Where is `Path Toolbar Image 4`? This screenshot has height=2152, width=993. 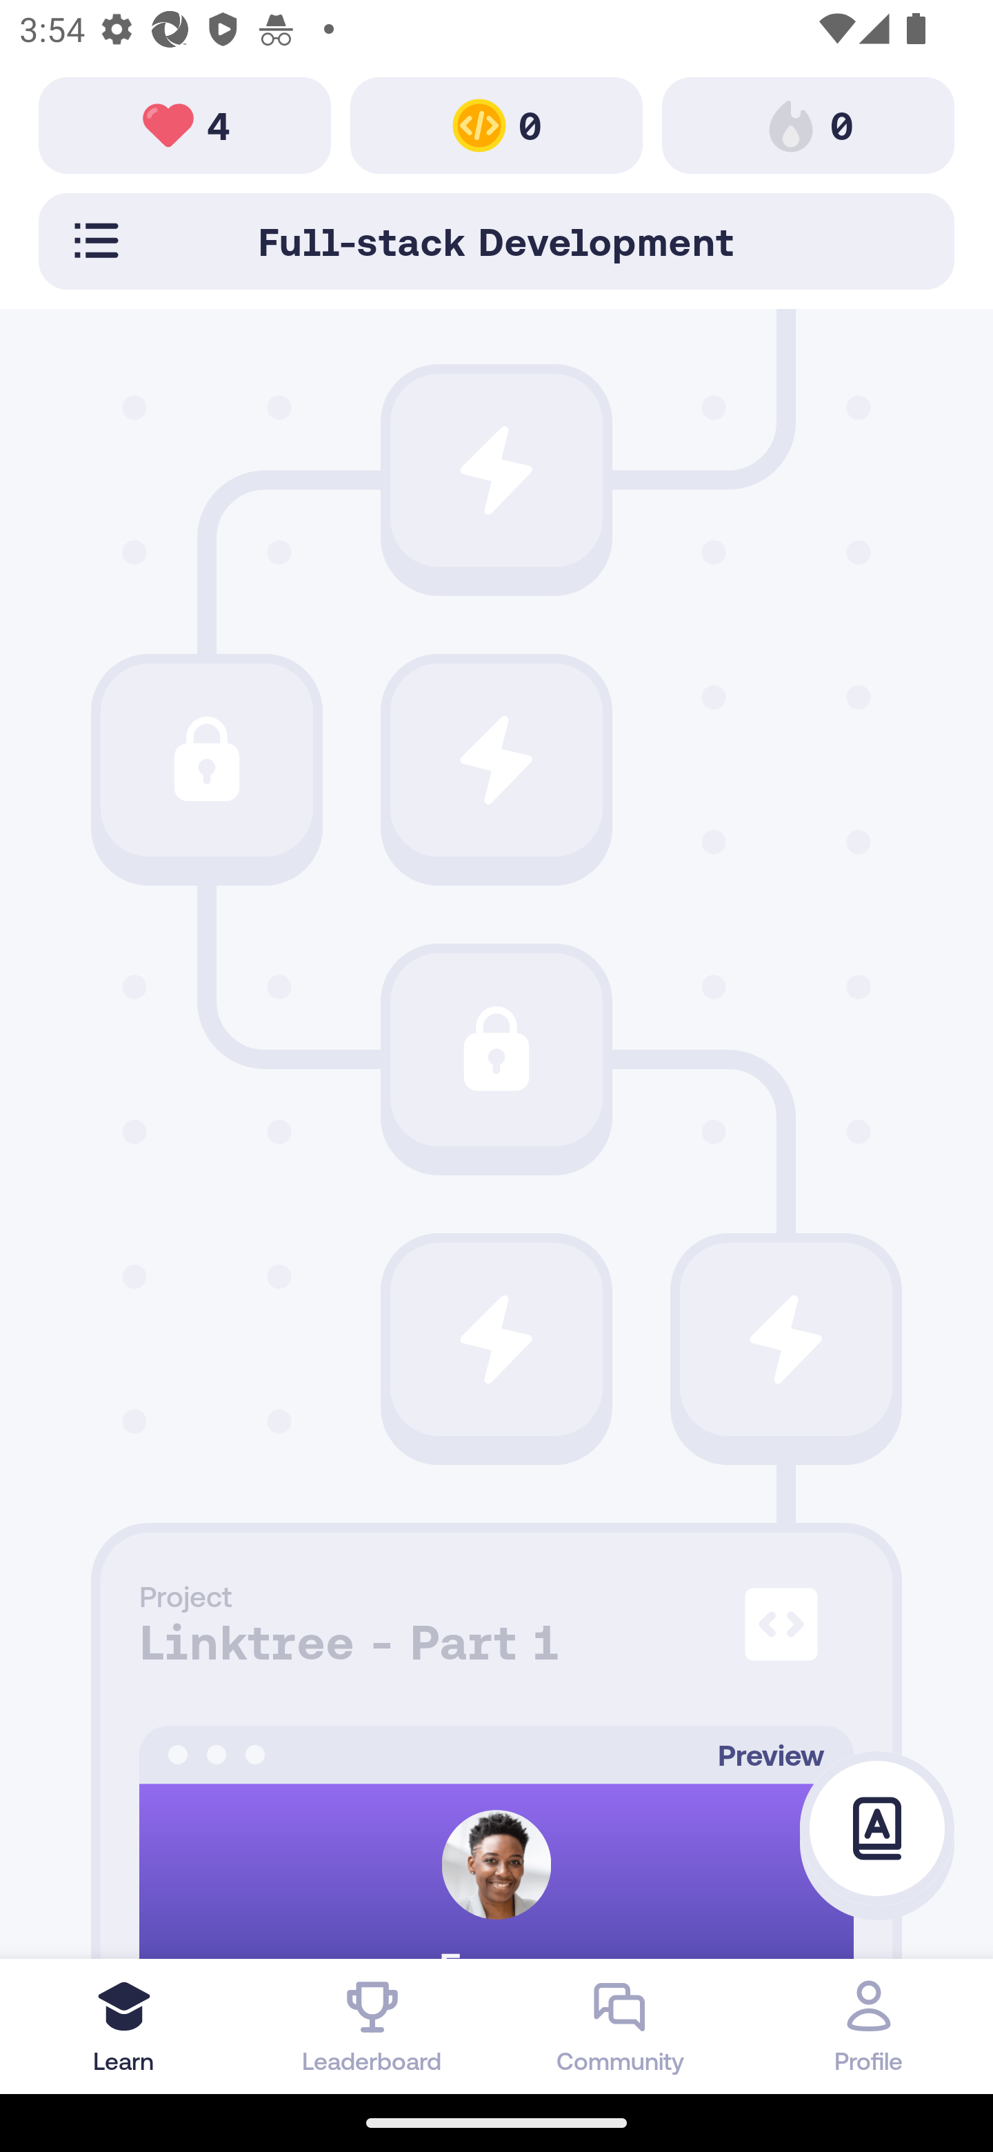 Path Toolbar Image 4 is located at coordinates (185, 124).